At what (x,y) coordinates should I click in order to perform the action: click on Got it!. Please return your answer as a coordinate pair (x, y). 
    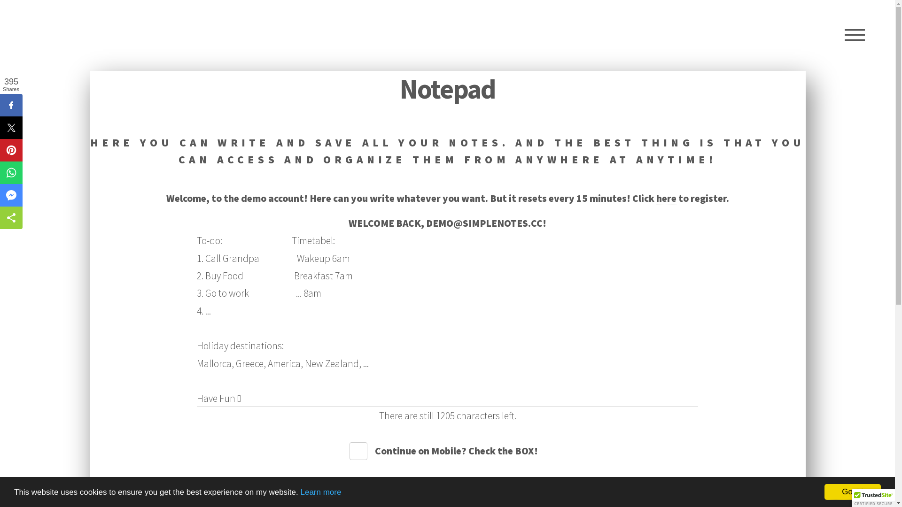
    Looking at the image, I should click on (853, 492).